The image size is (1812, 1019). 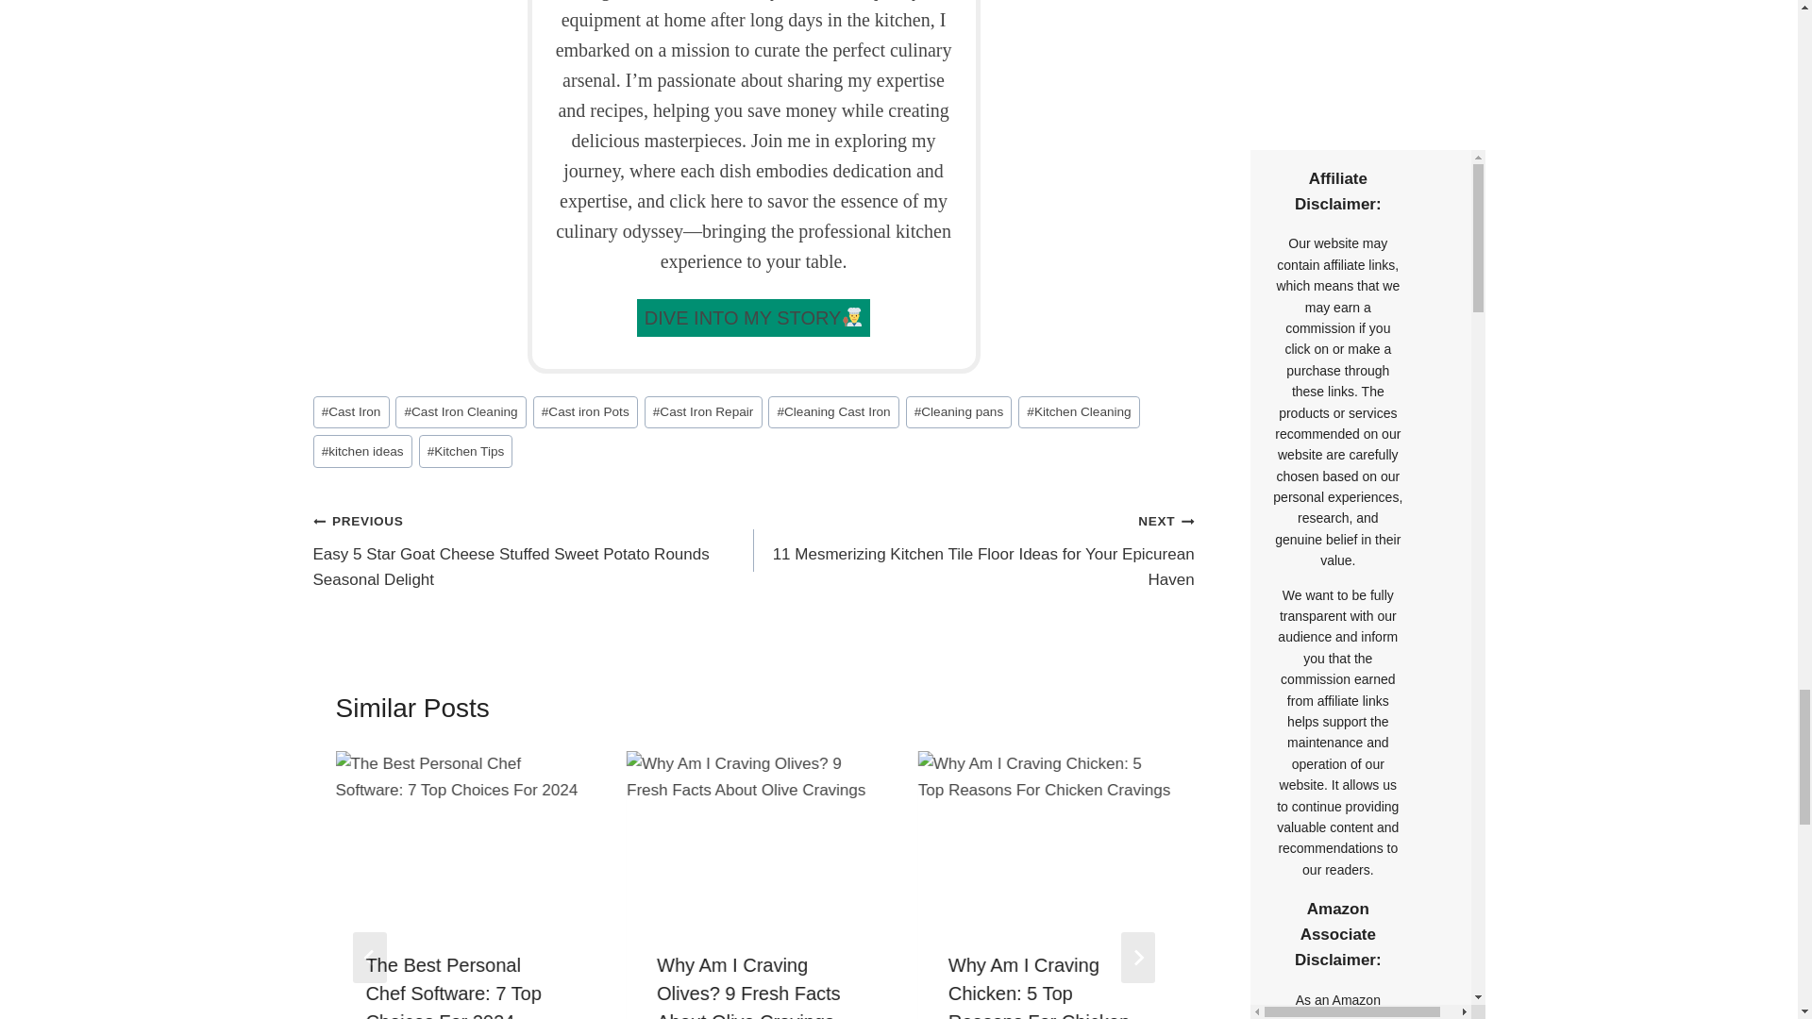 I want to click on Cleaning pans, so click(x=959, y=412).